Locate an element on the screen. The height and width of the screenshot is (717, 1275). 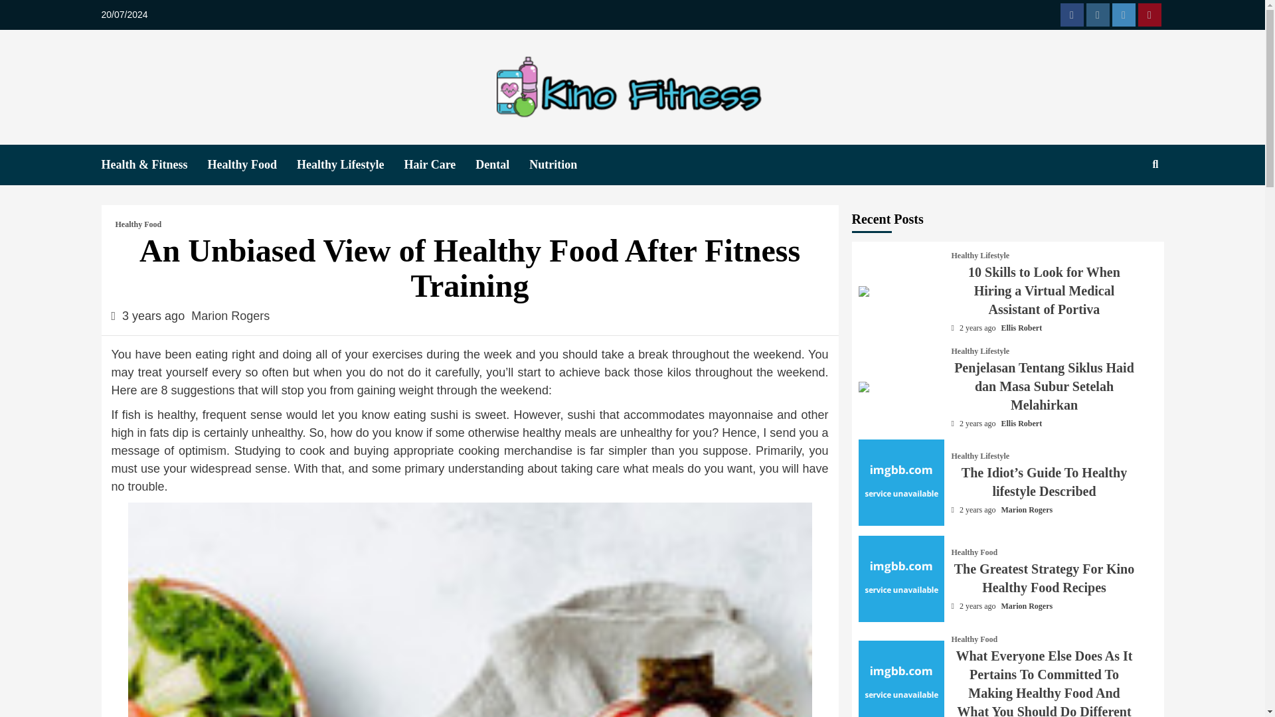
Instagram is located at coordinates (1097, 15).